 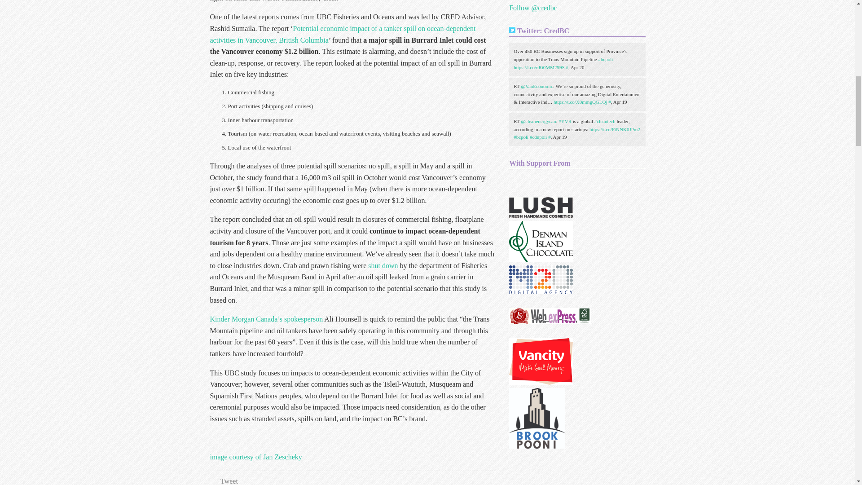 I want to click on shut down, so click(x=383, y=266).